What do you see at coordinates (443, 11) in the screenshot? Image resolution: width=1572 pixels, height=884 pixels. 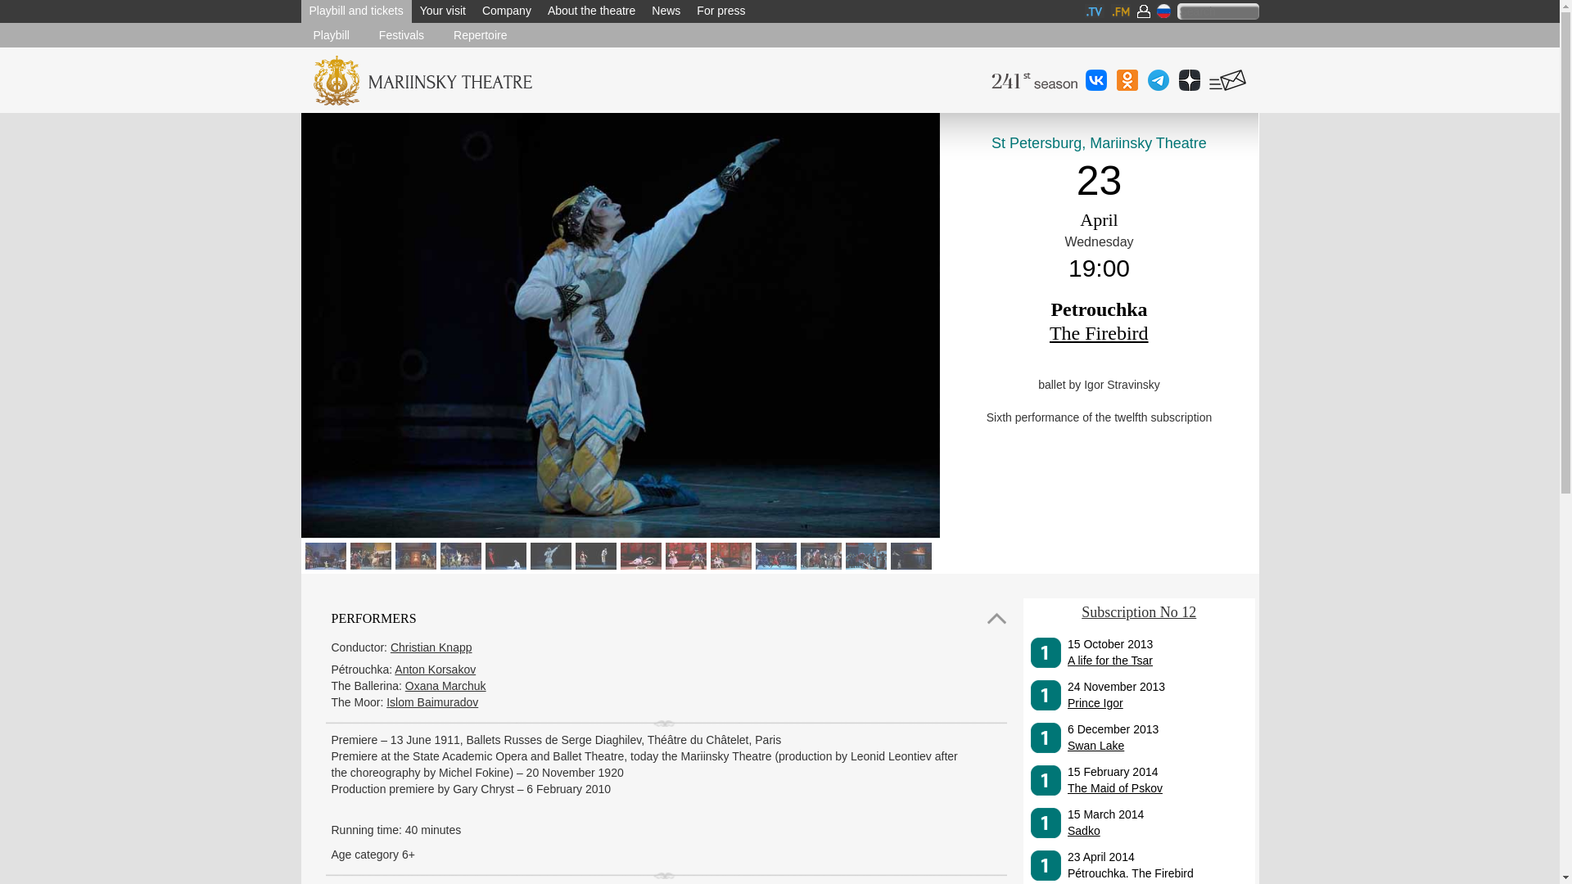 I see `Your visit` at bounding box center [443, 11].